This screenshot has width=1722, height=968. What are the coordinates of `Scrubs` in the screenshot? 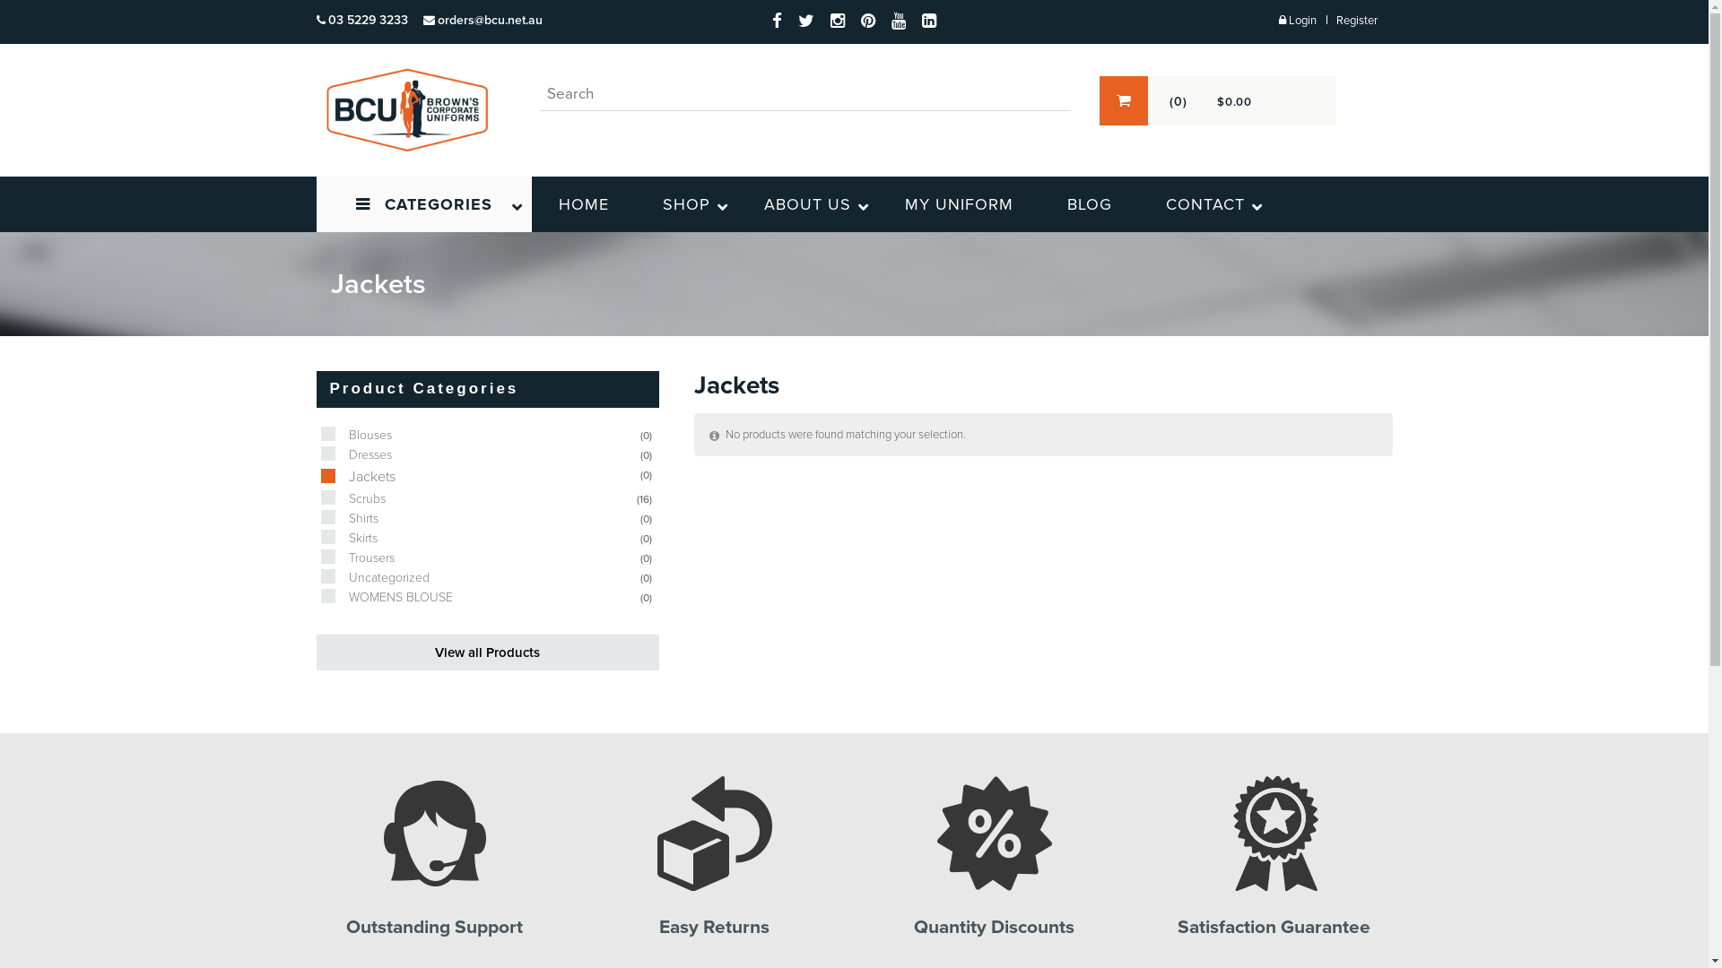 It's located at (350, 498).